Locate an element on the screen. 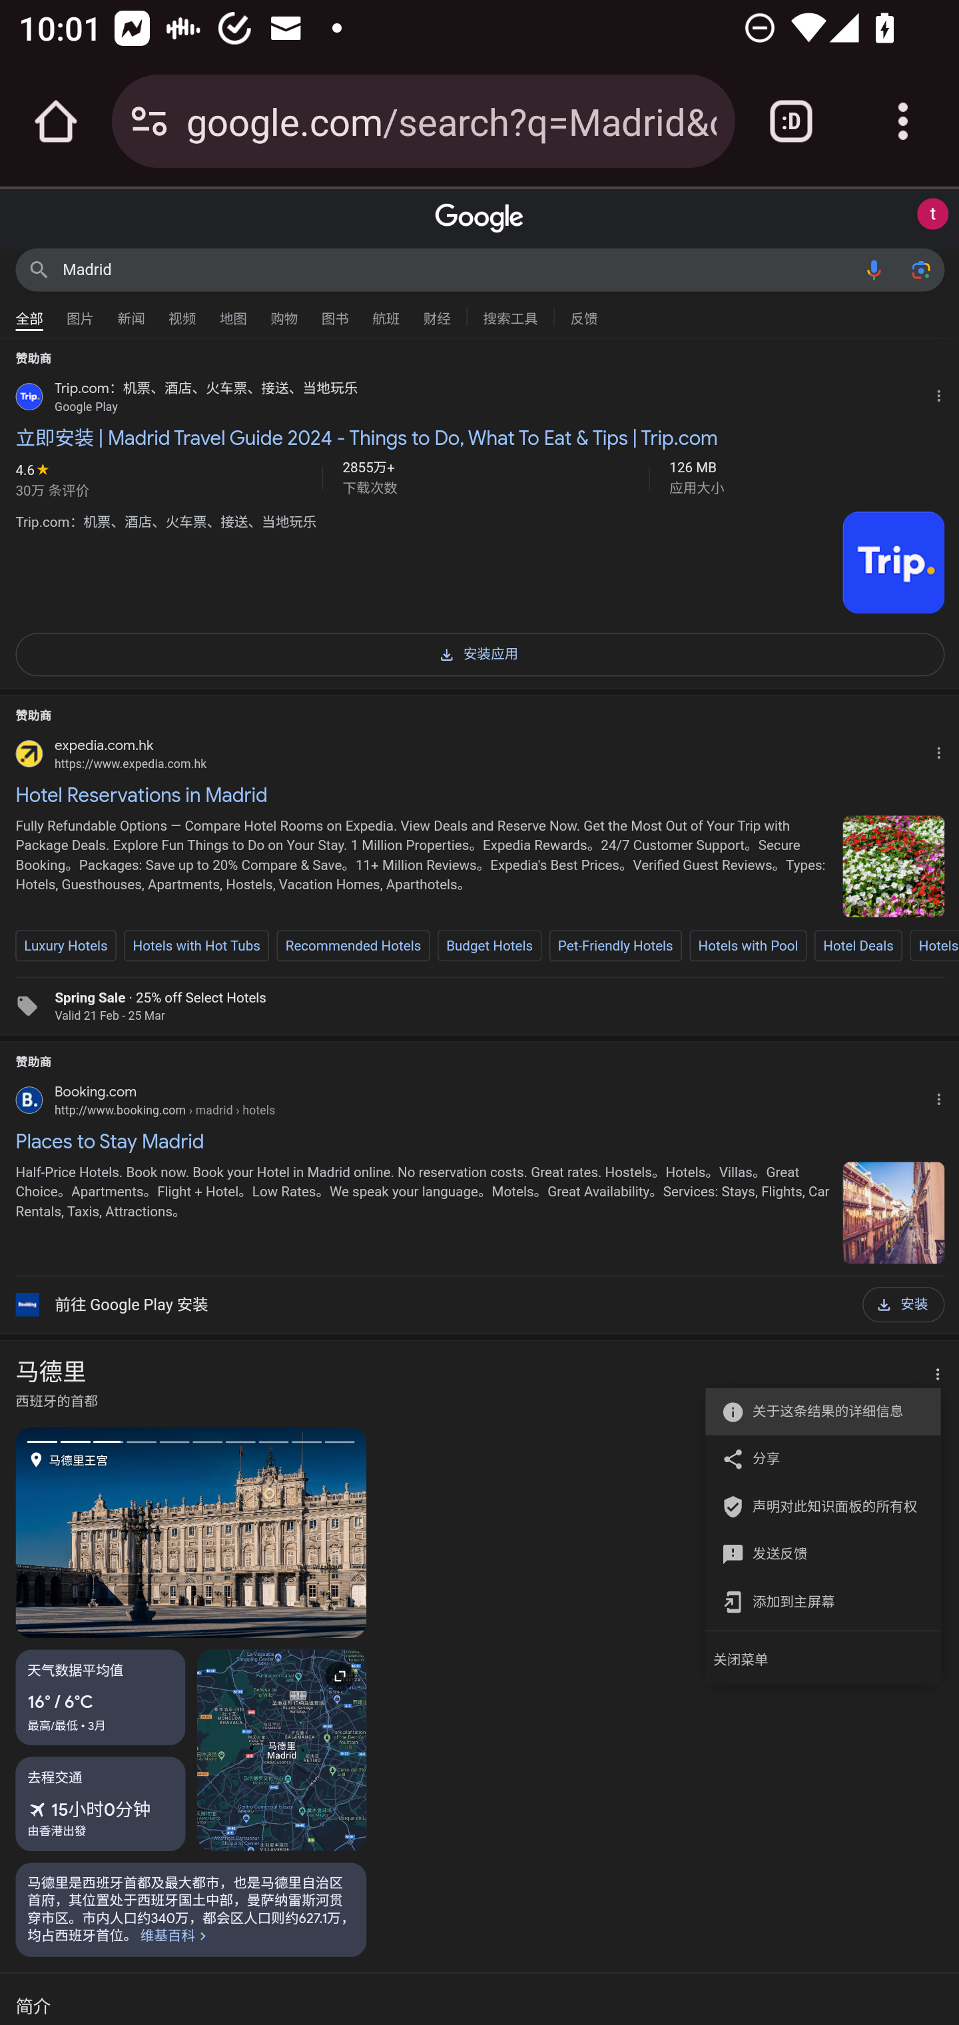  Customize and control Google Chrome is located at coordinates (903, 121).